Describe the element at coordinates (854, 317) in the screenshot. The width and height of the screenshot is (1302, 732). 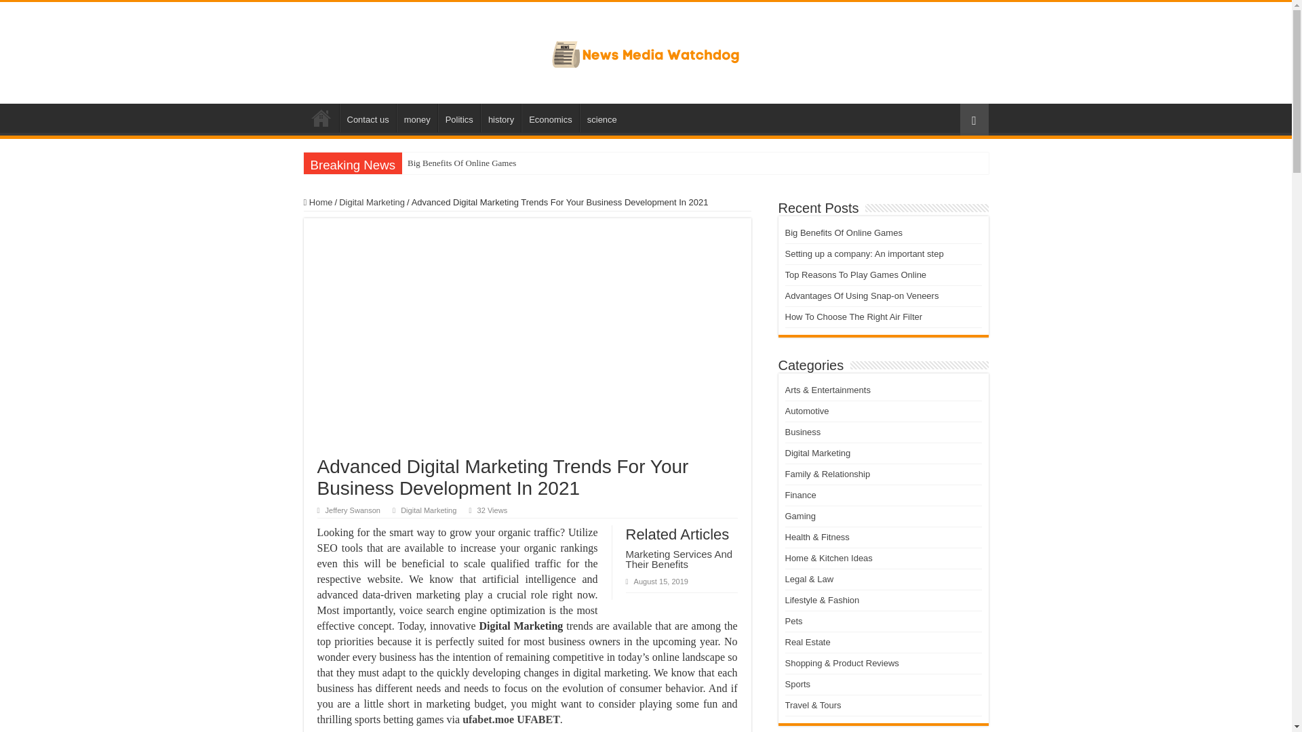
I see `How To Choose The Right Air Filter` at that location.